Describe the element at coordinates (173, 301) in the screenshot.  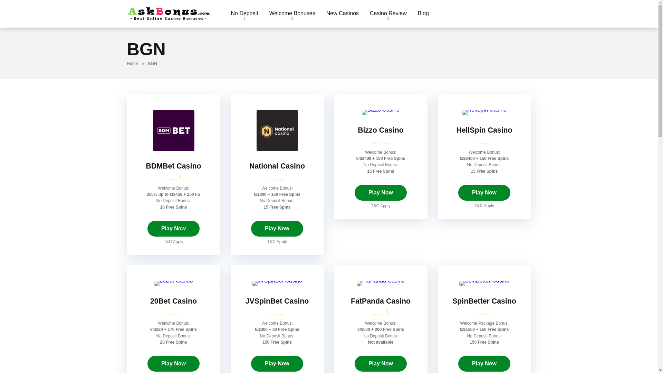
I see `20Bet Casino` at that location.